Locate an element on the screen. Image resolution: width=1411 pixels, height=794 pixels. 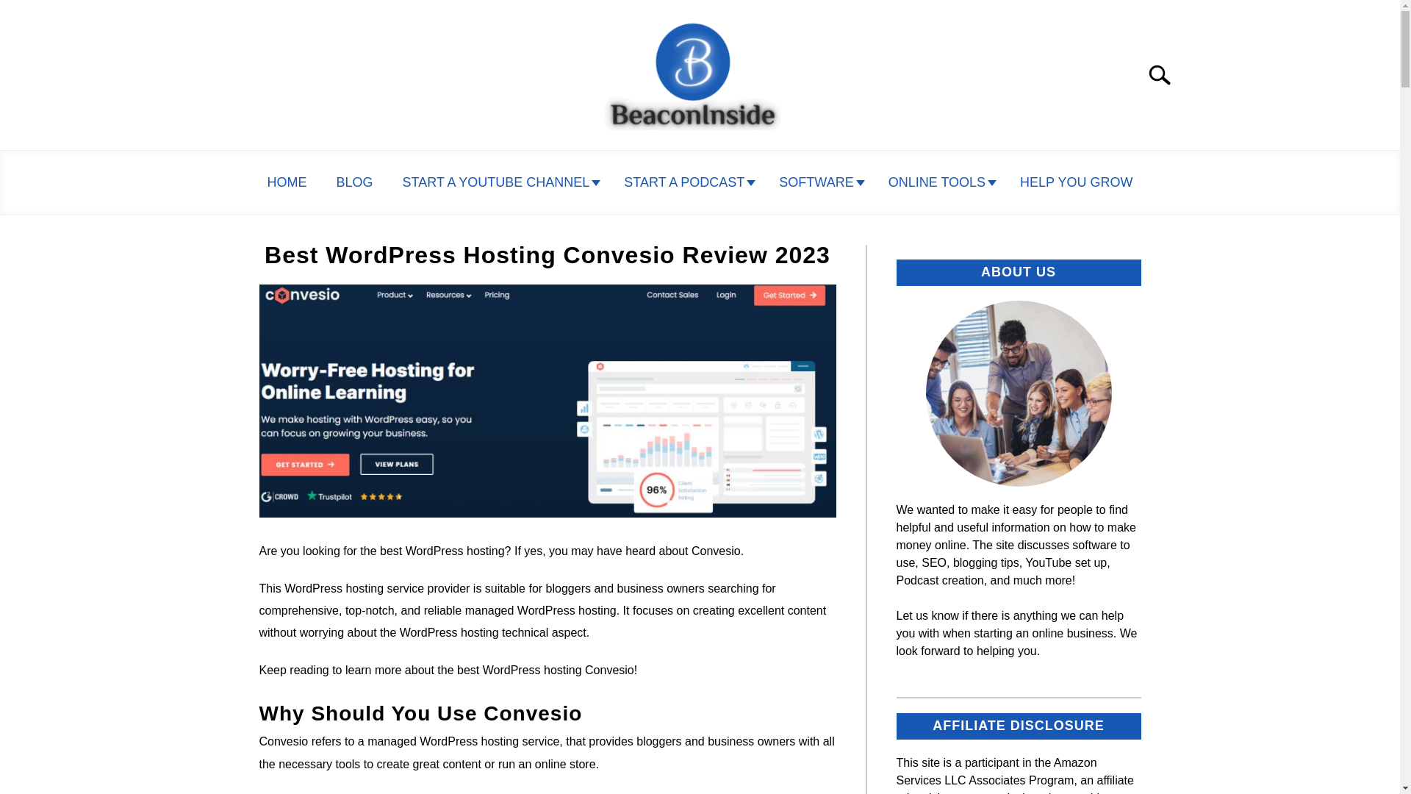
SOFTWARE is located at coordinates (819, 182).